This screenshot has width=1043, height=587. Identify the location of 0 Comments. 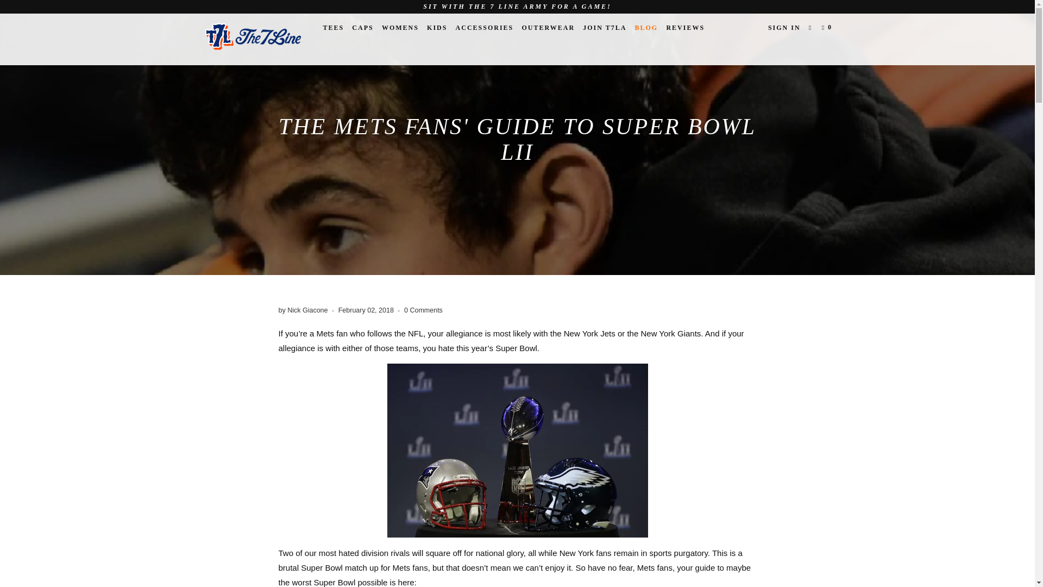
(423, 310).